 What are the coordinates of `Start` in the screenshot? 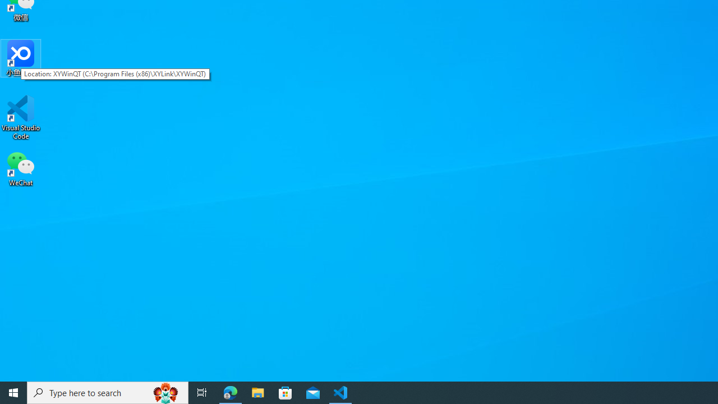 It's located at (13, 393).